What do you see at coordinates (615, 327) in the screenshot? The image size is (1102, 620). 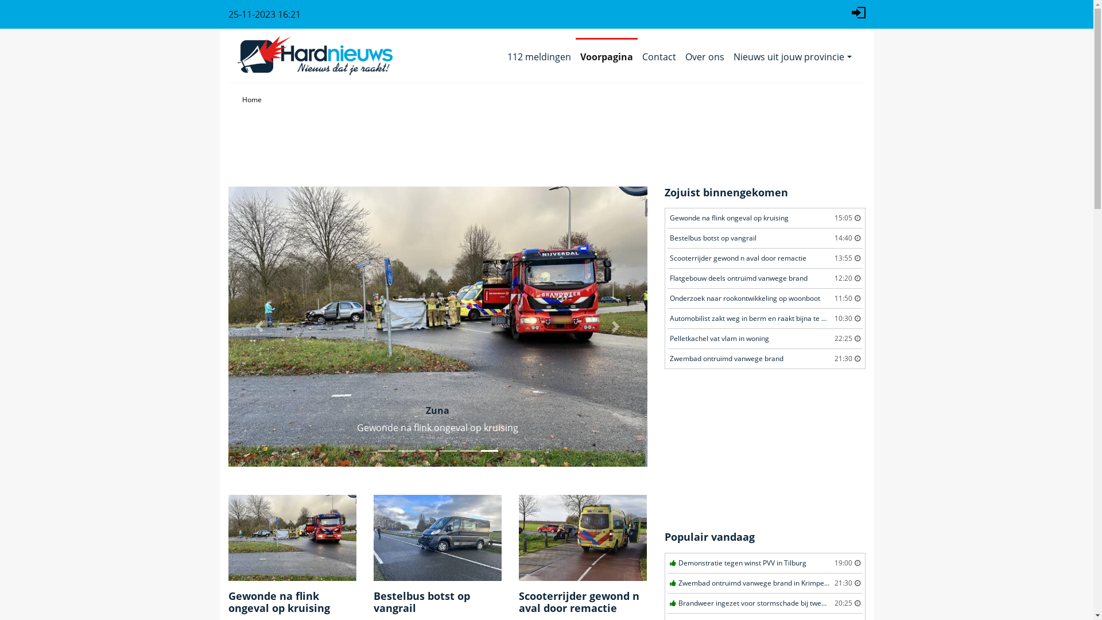 I see `Volgende` at bounding box center [615, 327].